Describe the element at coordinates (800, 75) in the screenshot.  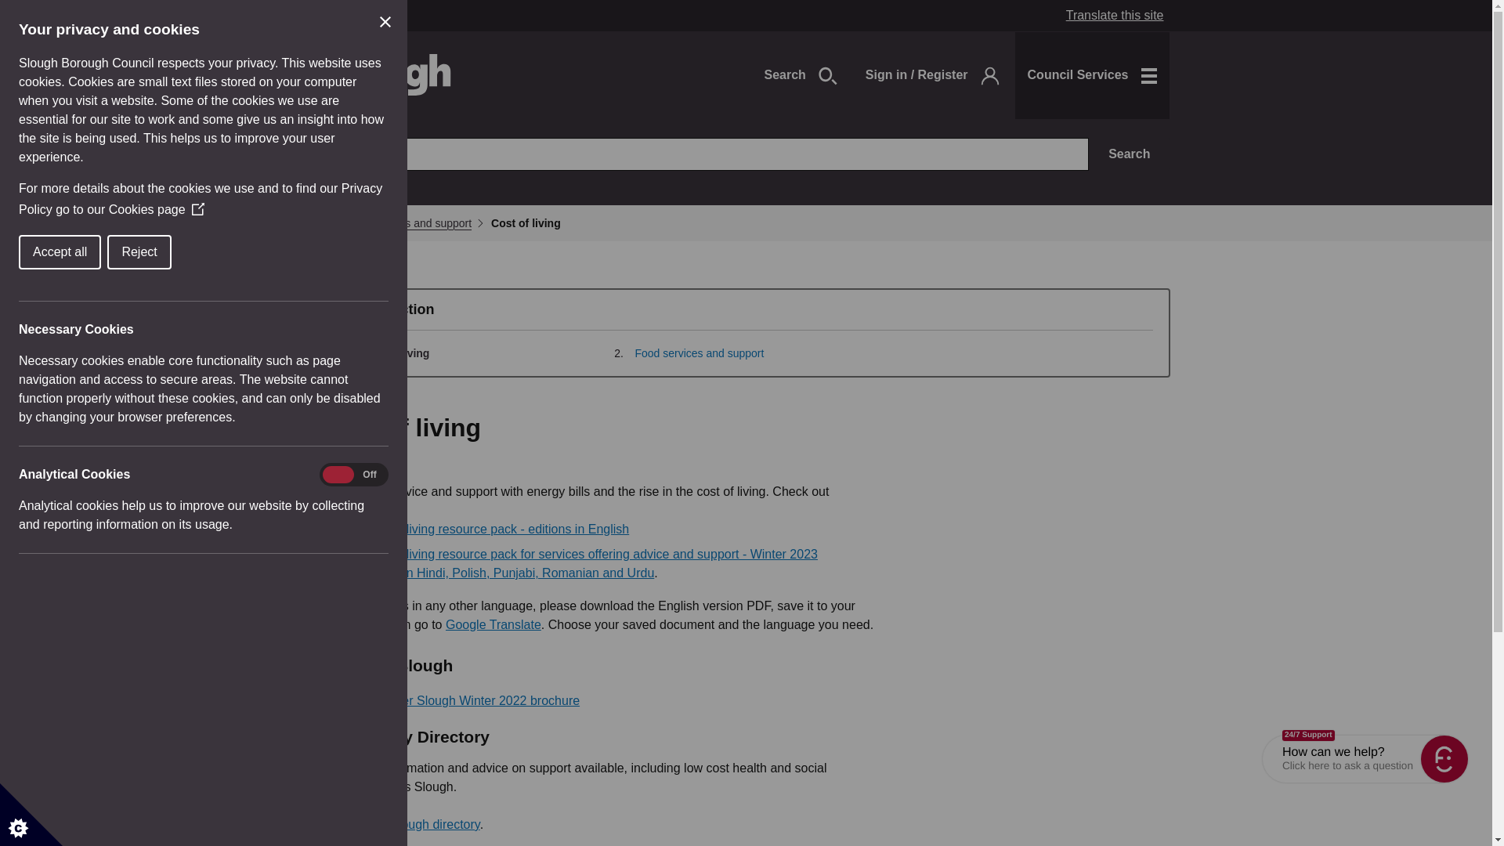
I see `Search` at that location.